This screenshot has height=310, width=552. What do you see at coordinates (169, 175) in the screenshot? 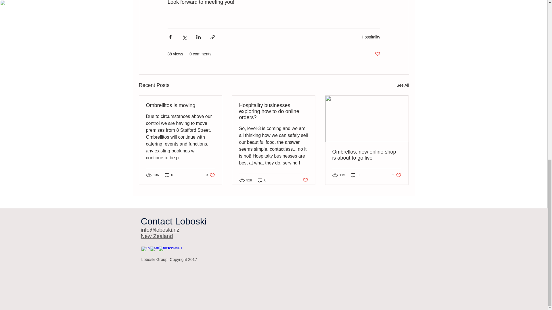
I see `Hospitality` at bounding box center [169, 175].